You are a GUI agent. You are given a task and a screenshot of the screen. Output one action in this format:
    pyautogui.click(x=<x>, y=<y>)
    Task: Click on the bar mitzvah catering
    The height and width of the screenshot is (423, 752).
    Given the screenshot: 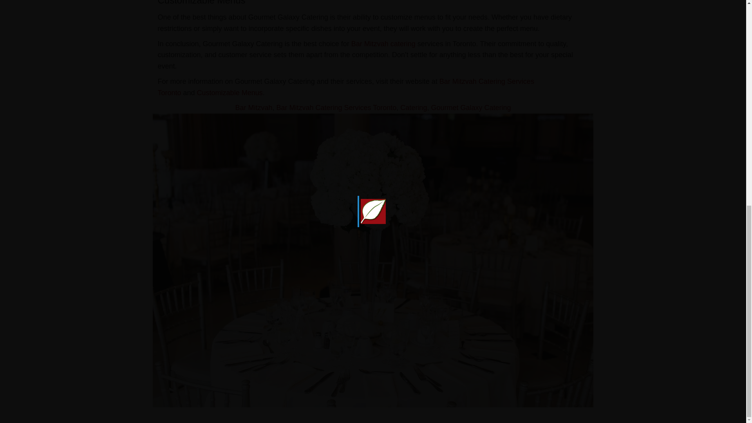 What is the action you would take?
    pyautogui.click(x=383, y=44)
    